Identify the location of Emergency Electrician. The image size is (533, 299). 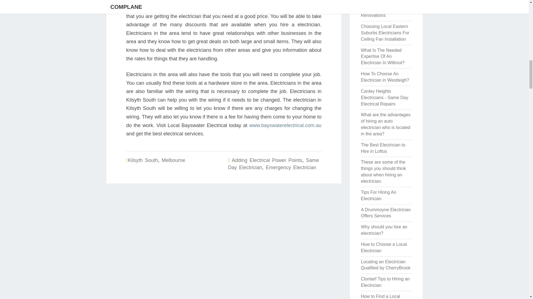
(291, 167).